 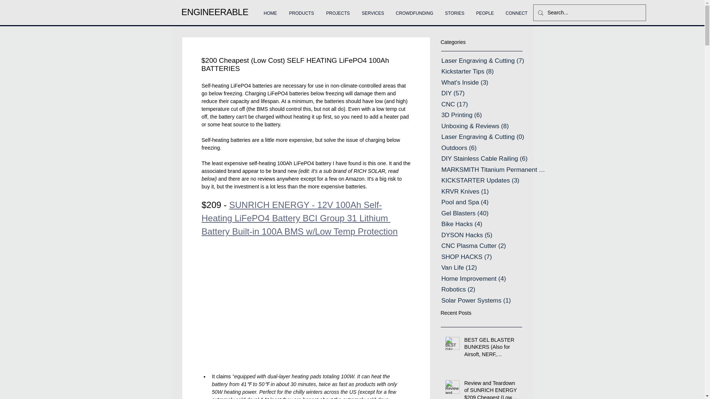 What do you see at coordinates (305, 274) in the screenshot?
I see `ricos-video` at bounding box center [305, 274].